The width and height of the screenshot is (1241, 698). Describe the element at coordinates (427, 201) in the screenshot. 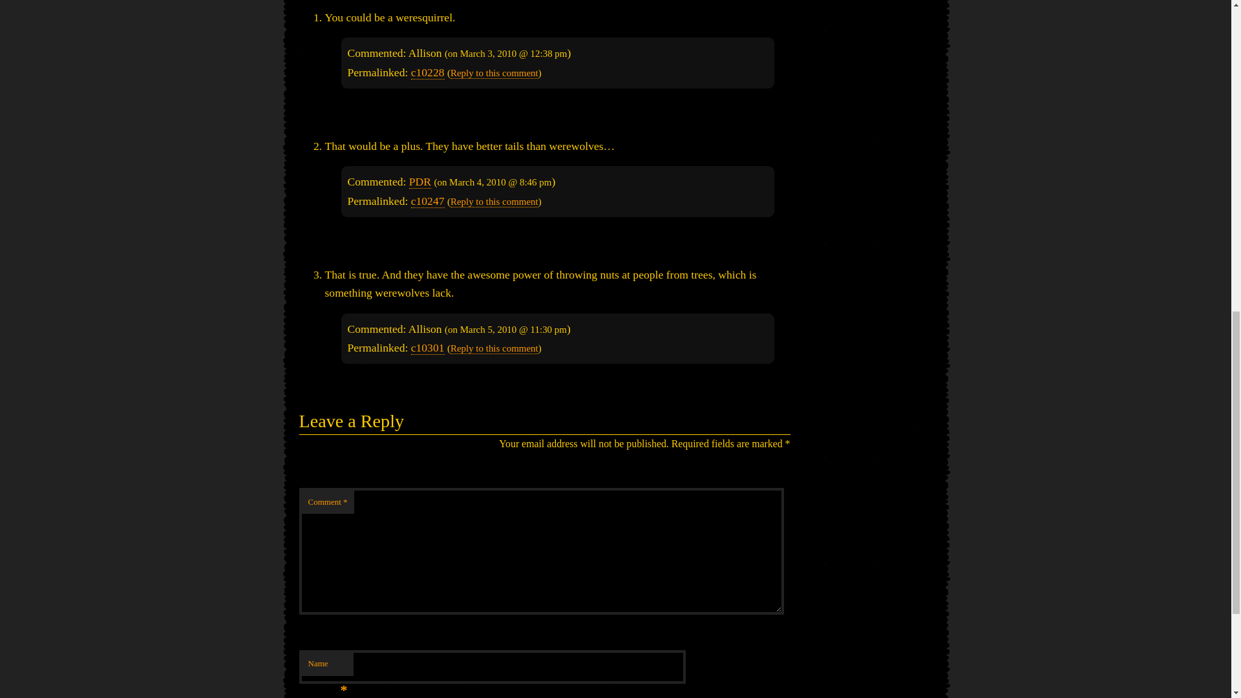

I see `c10247` at that location.